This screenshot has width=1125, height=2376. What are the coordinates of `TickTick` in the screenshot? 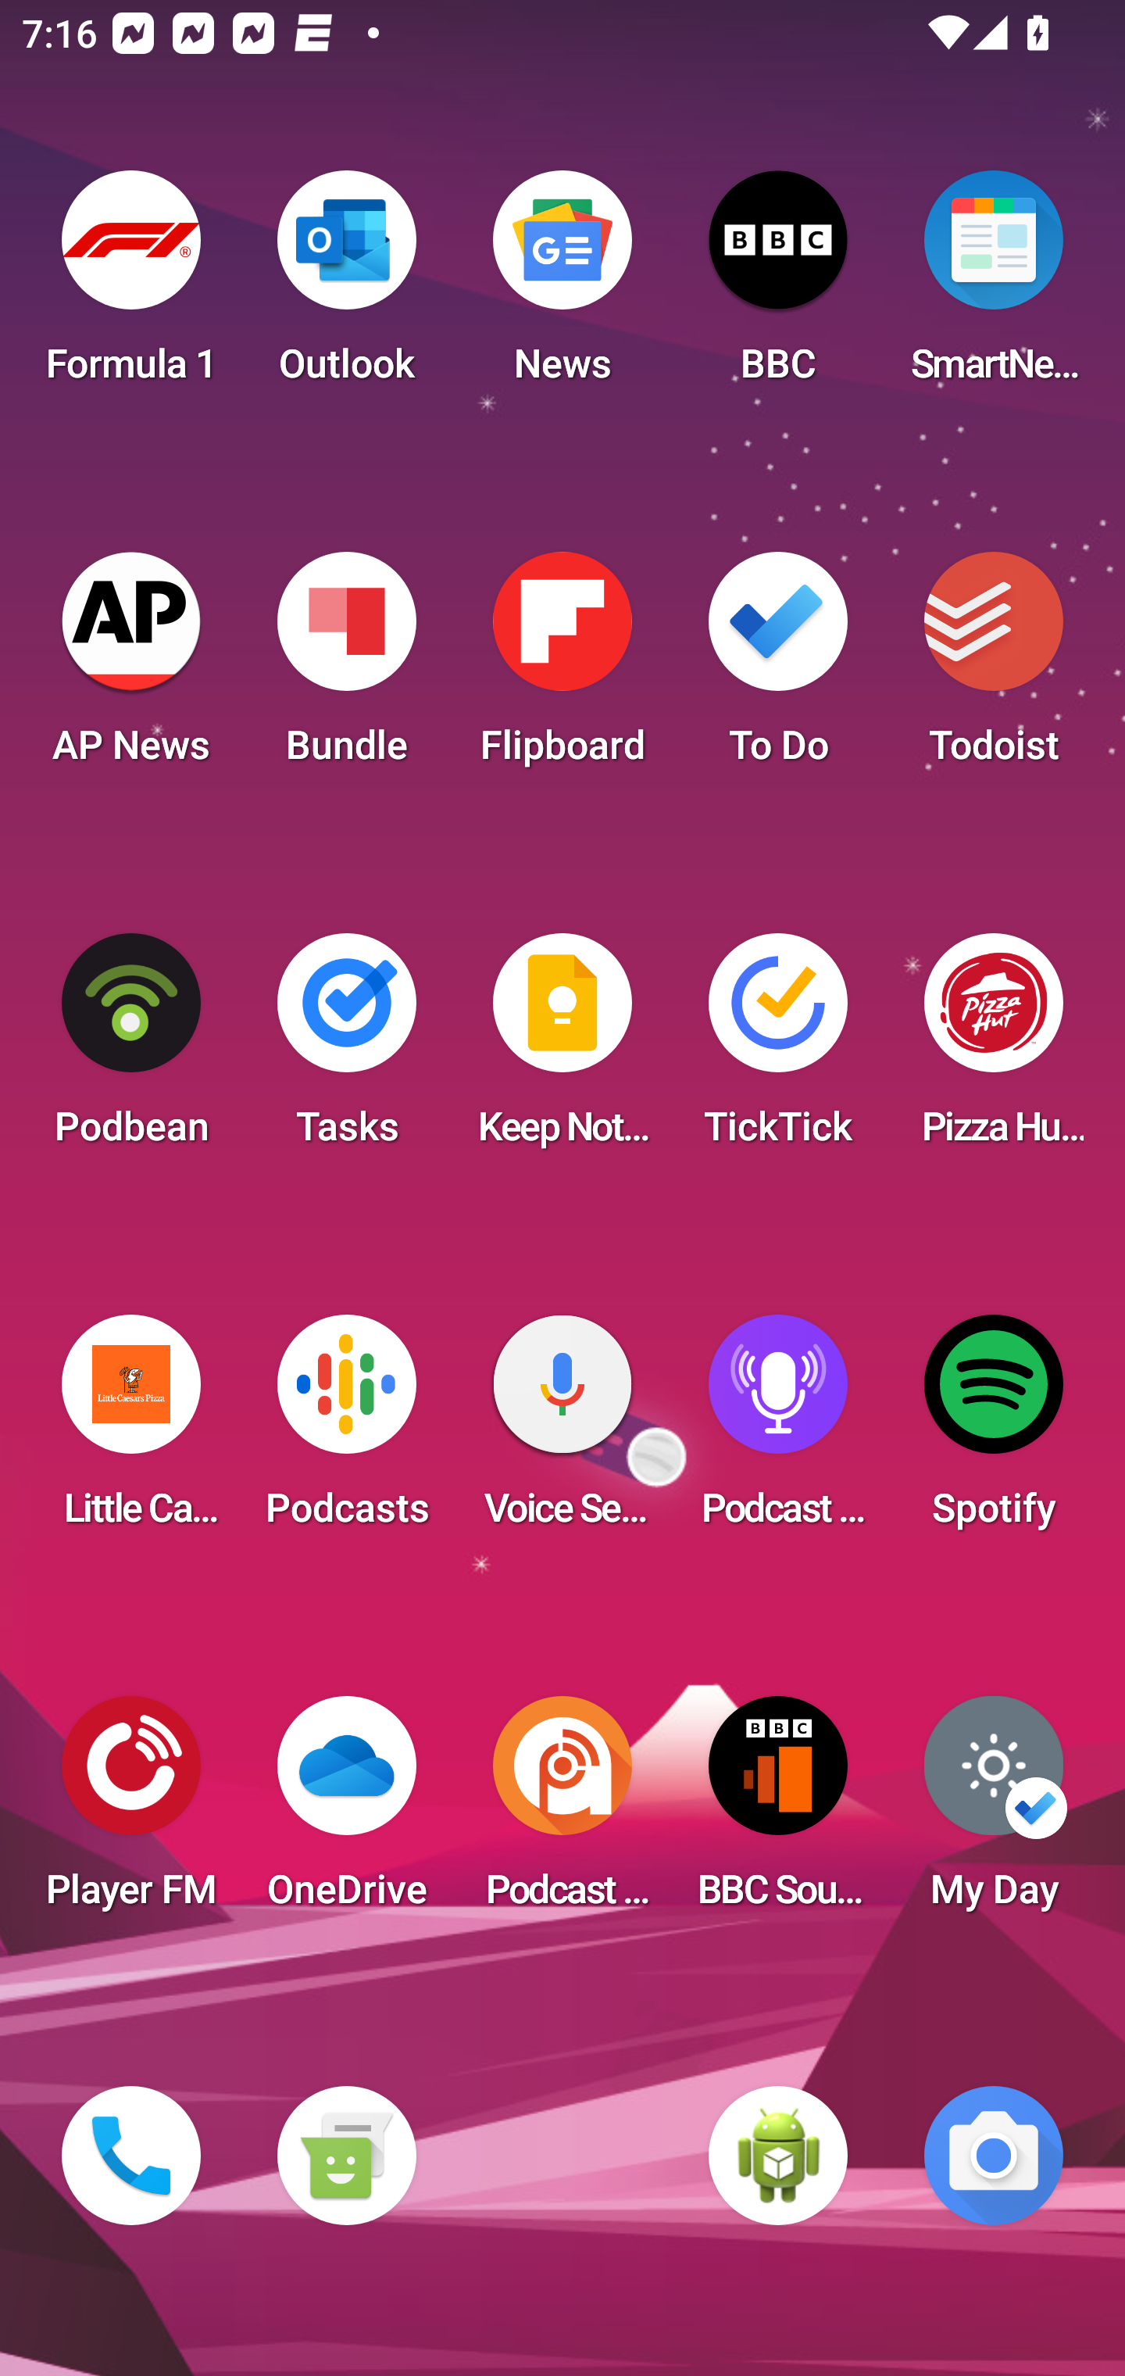 It's located at (778, 1049).